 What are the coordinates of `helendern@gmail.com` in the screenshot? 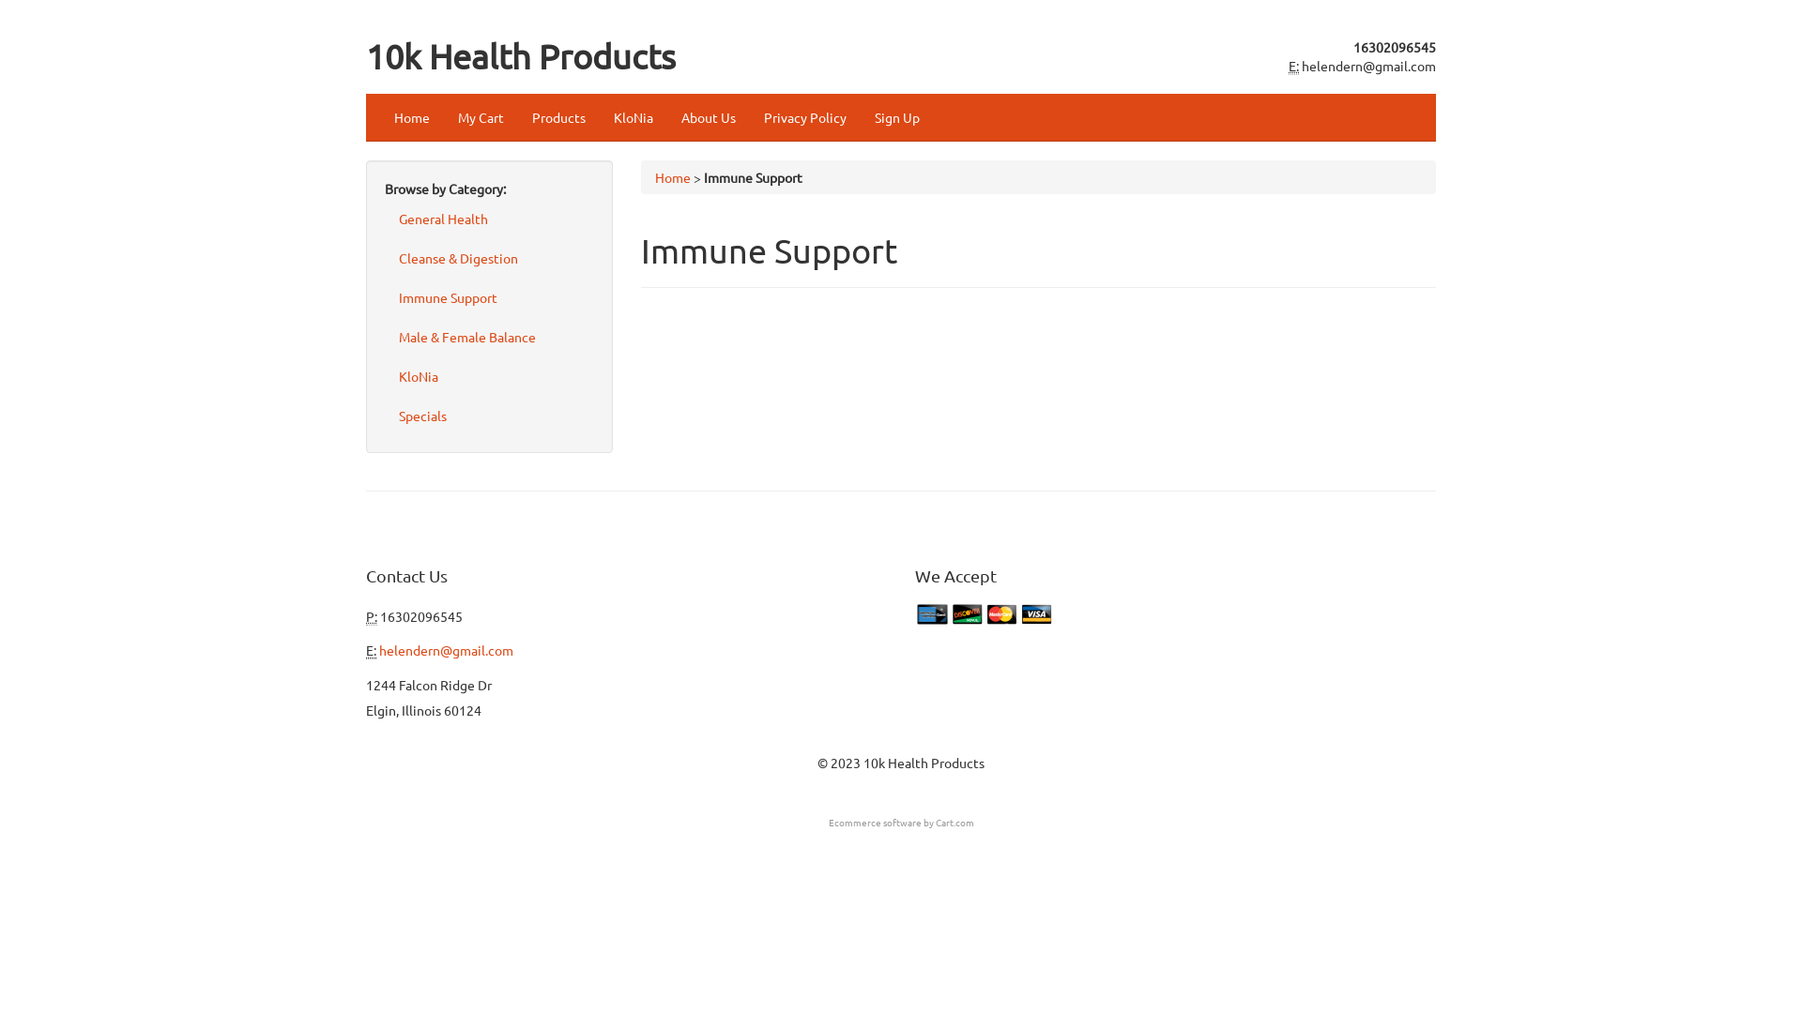 It's located at (447, 650).